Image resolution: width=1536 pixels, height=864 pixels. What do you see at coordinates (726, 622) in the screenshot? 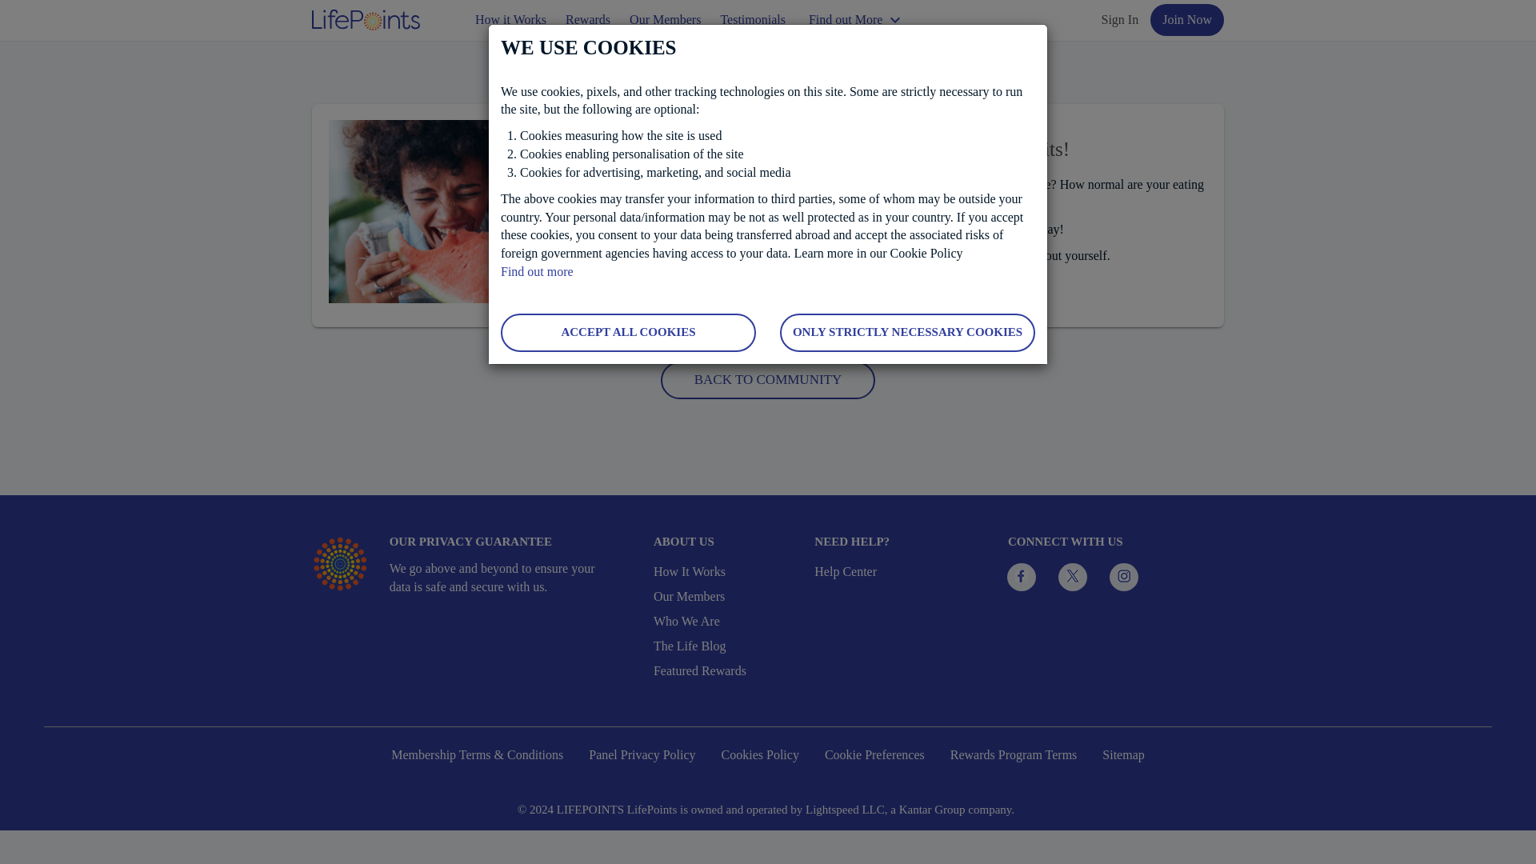
I see `Who We Are` at bounding box center [726, 622].